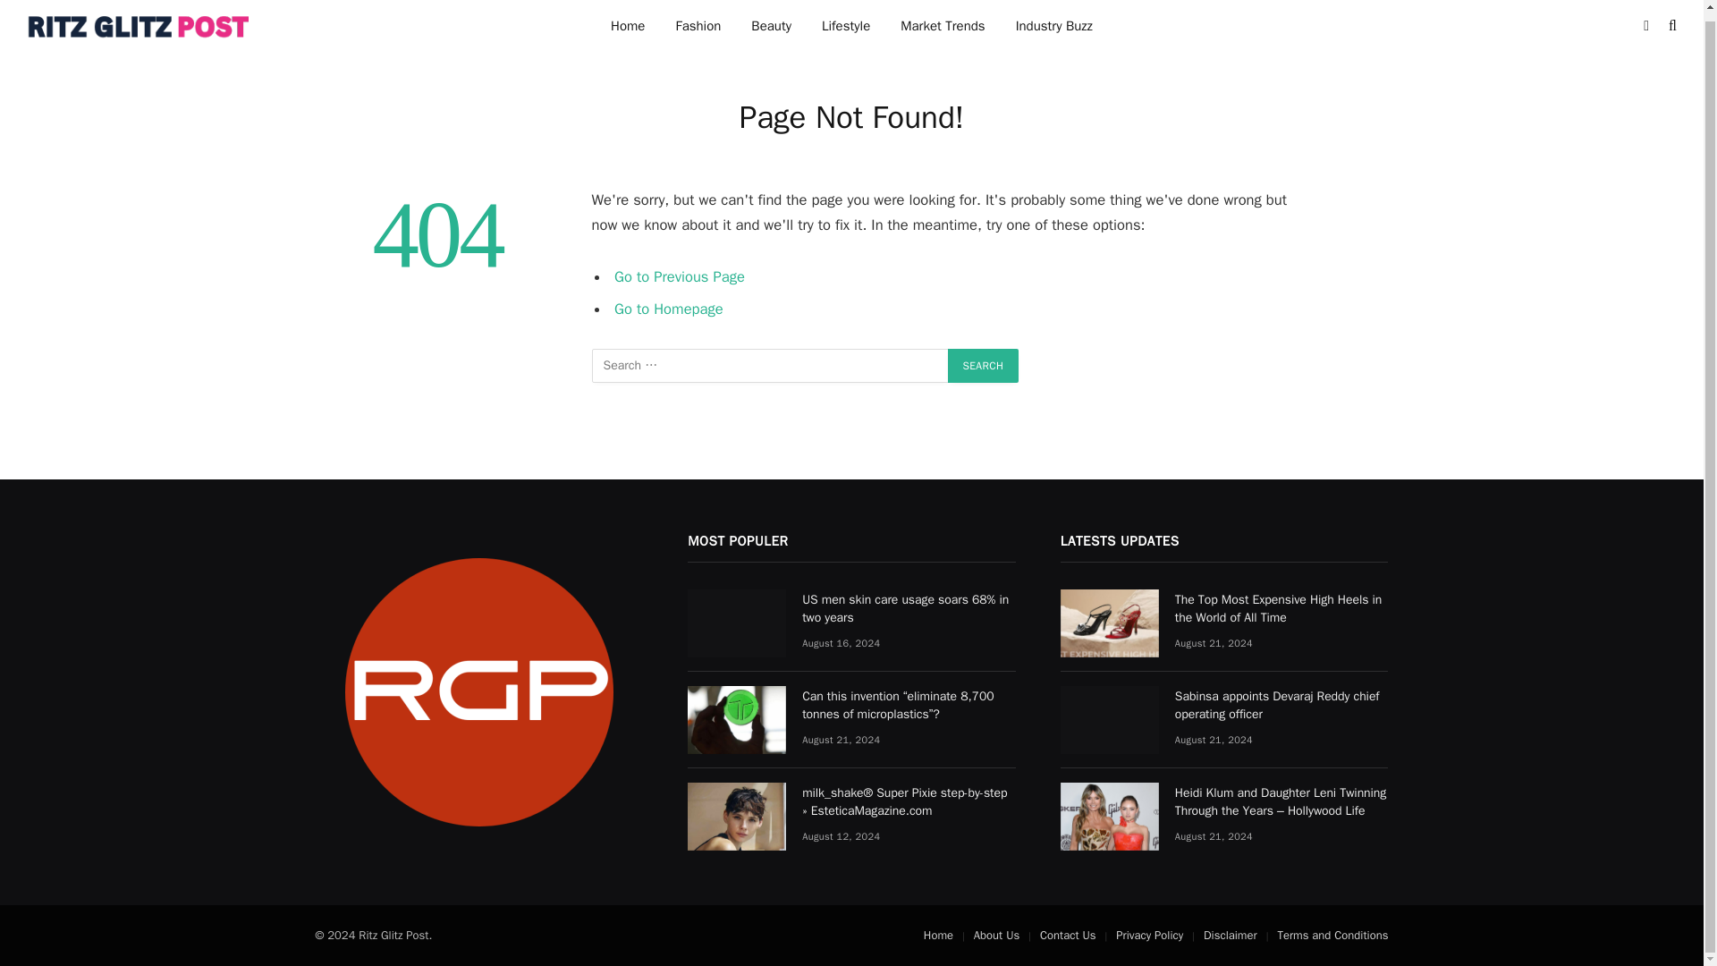  I want to click on Contact Us, so click(1068, 935).